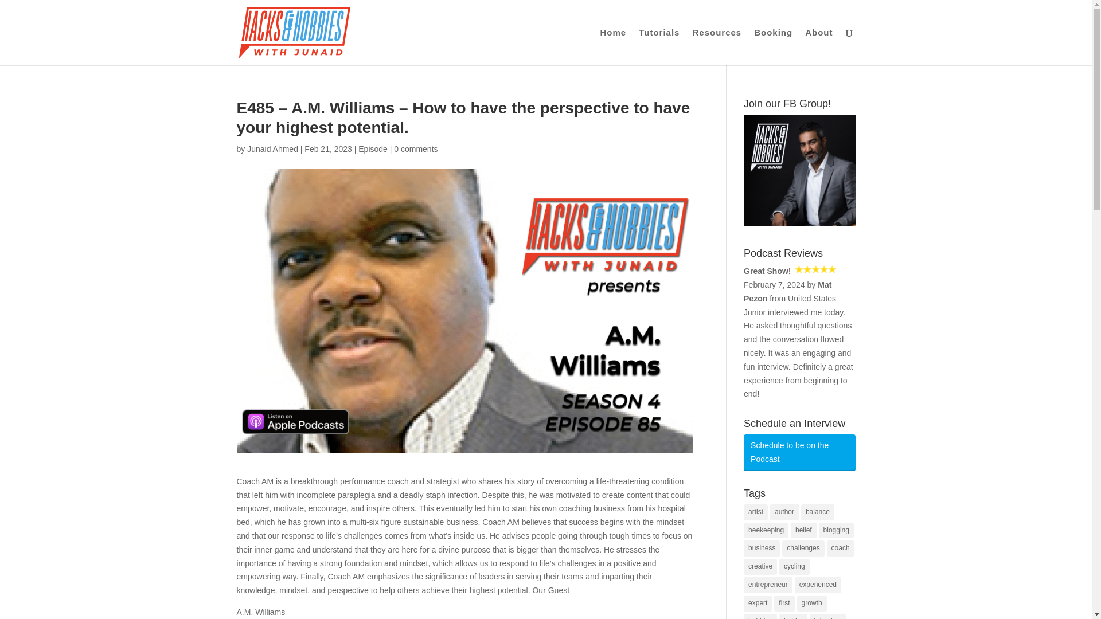  I want to click on balance, so click(818, 512).